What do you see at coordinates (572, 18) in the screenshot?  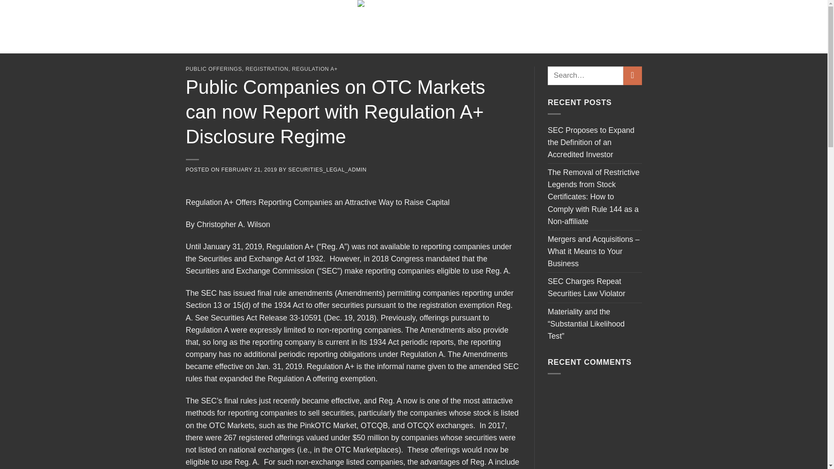 I see `FLAT FEE PRICING` at bounding box center [572, 18].